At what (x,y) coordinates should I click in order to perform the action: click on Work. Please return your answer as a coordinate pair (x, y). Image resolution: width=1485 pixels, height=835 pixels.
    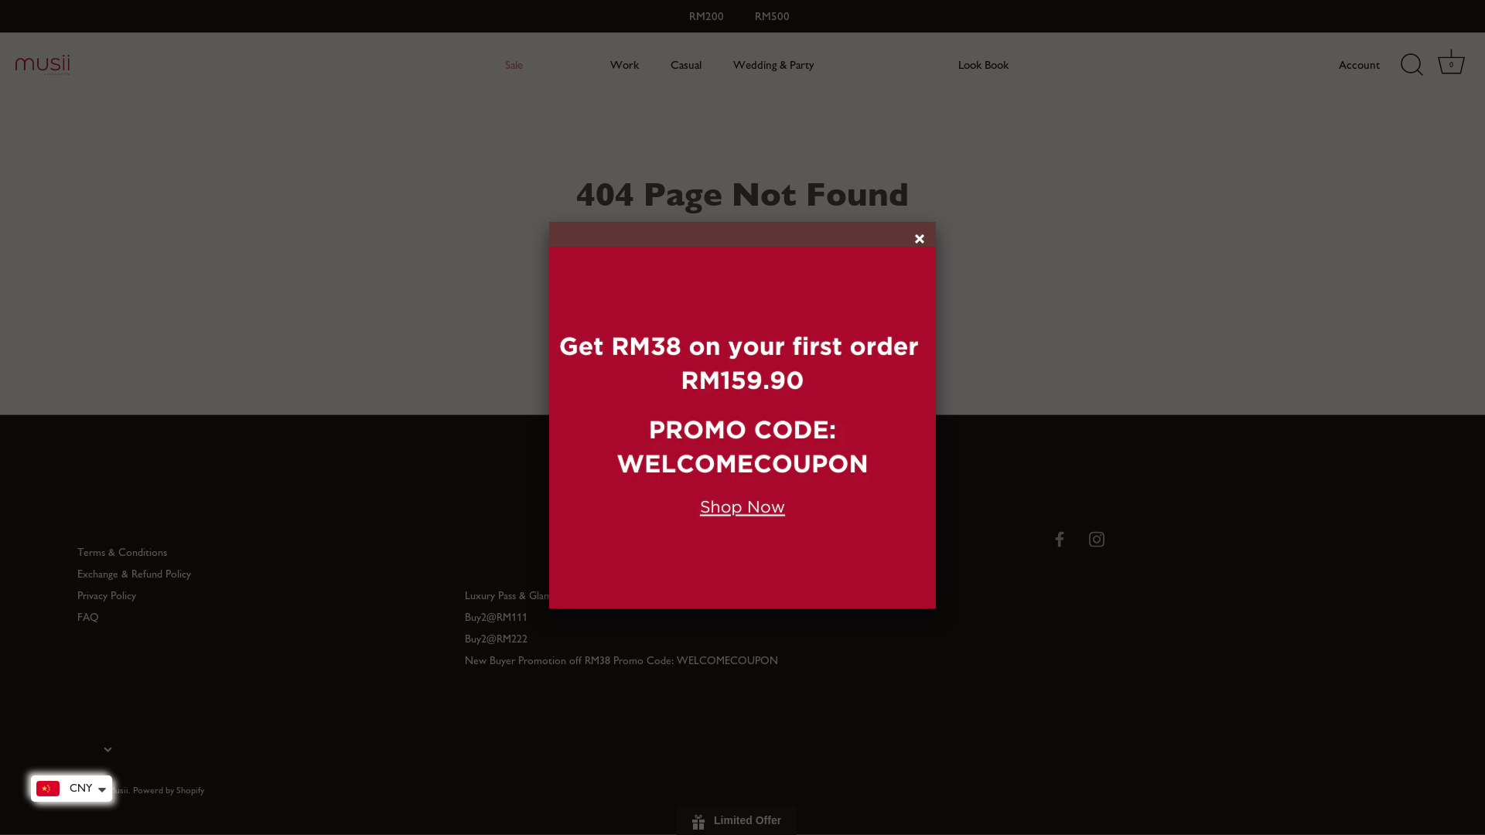
    Looking at the image, I should click on (625, 65).